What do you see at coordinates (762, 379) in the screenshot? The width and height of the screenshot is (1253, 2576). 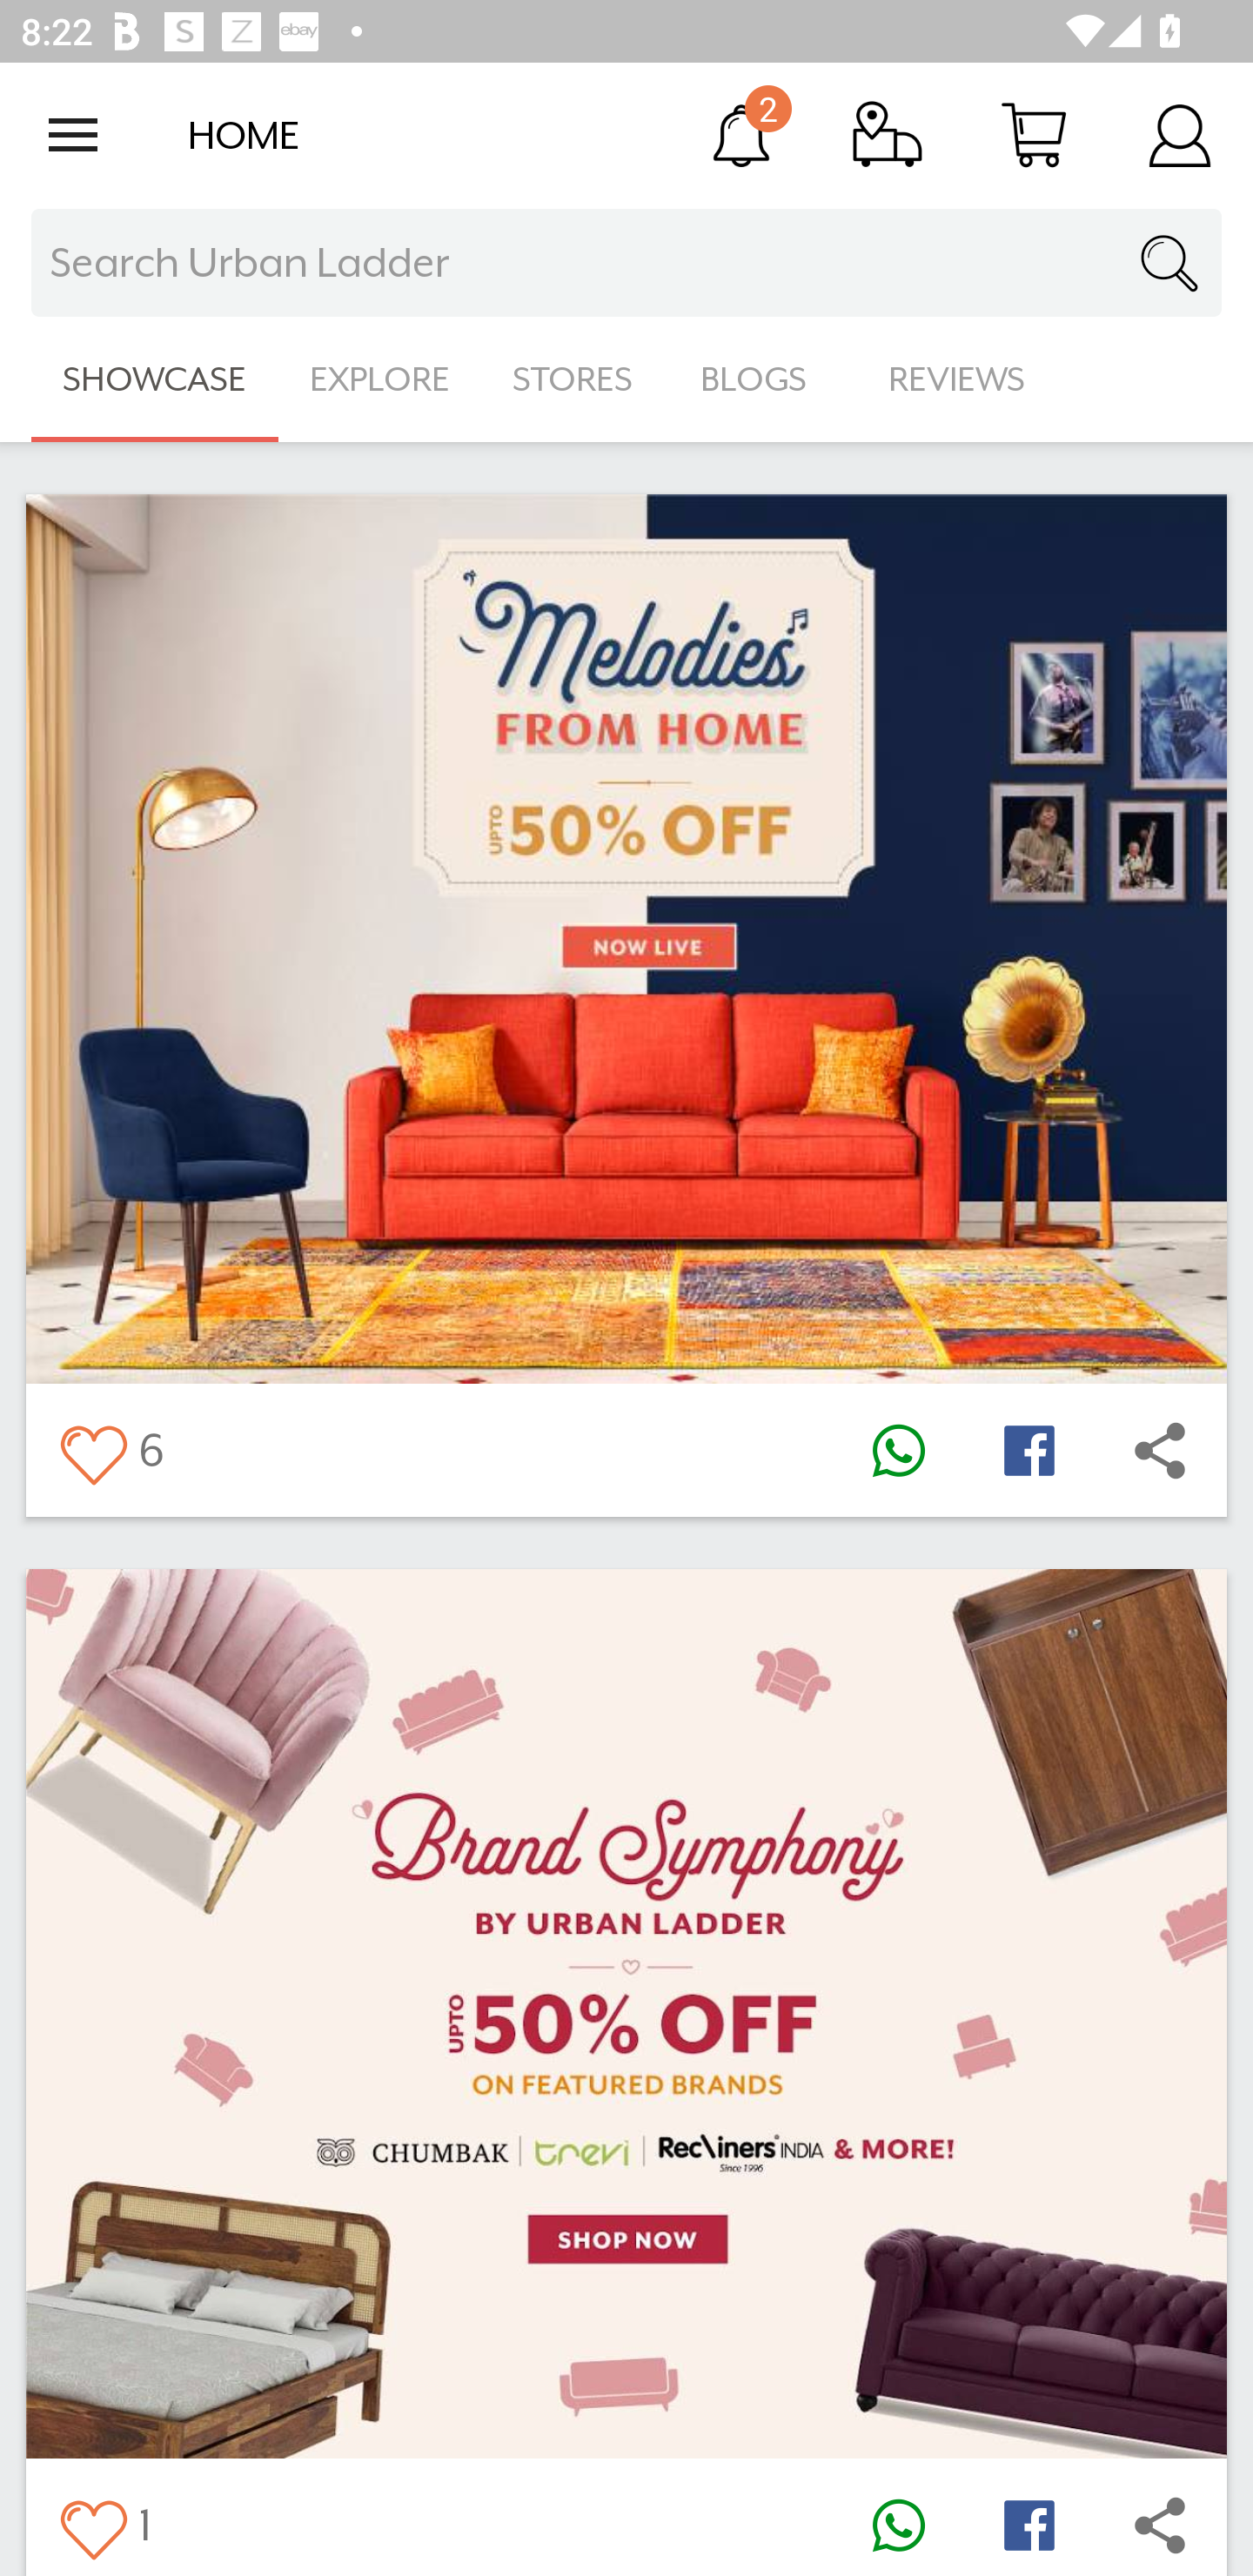 I see `BLOGS` at bounding box center [762, 379].